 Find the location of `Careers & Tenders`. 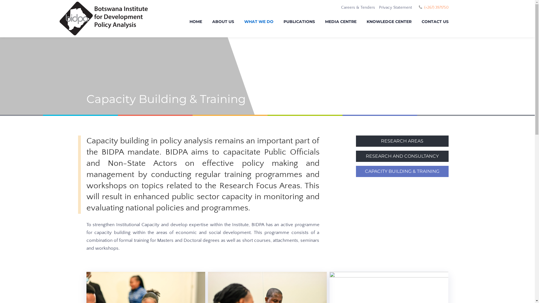

Careers & Tenders is located at coordinates (358, 7).